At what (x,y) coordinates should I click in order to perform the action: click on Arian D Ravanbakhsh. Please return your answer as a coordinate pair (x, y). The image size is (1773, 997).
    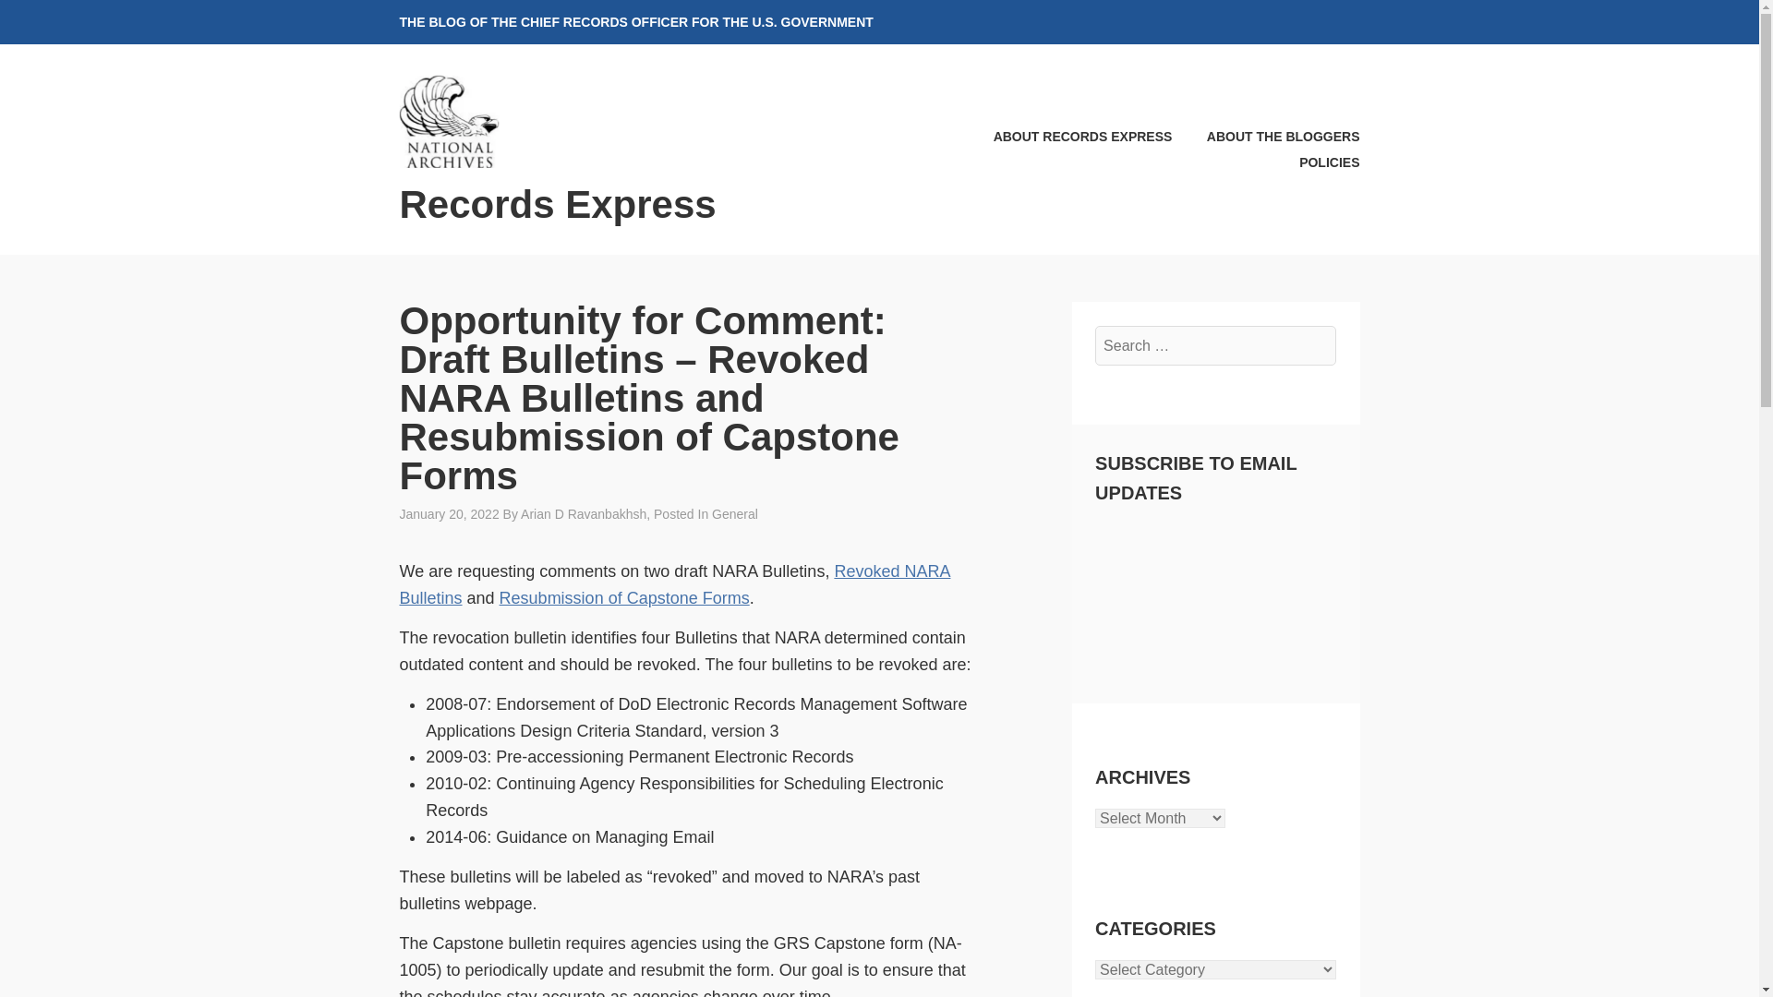
    Looking at the image, I should click on (584, 513).